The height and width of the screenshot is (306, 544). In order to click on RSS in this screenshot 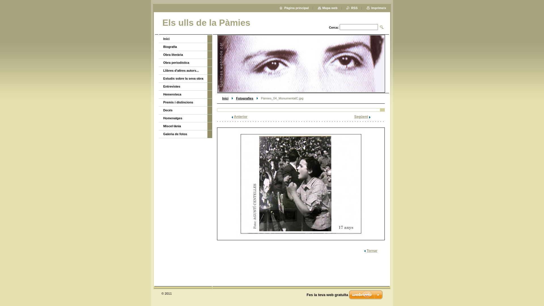, I will do `click(352, 8)`.